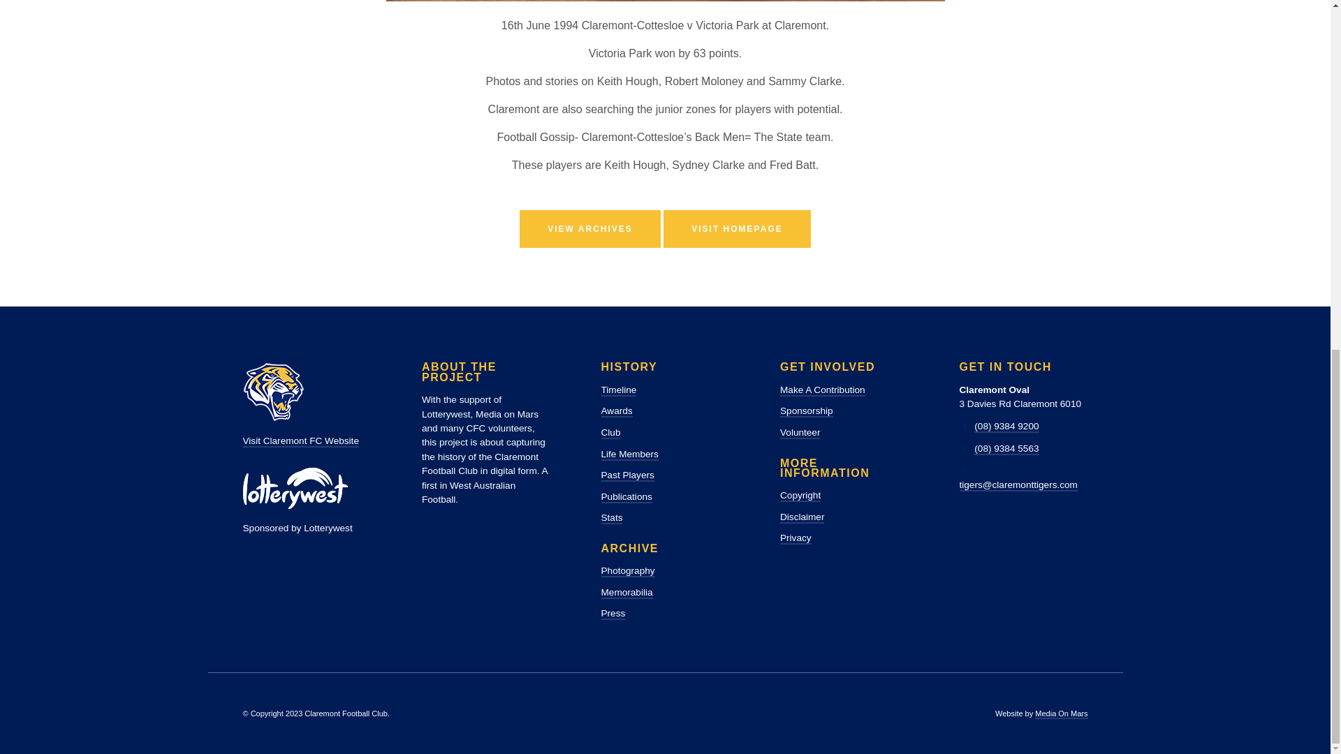 The image size is (1341, 754). What do you see at coordinates (626, 497) in the screenshot?
I see `Publications` at bounding box center [626, 497].